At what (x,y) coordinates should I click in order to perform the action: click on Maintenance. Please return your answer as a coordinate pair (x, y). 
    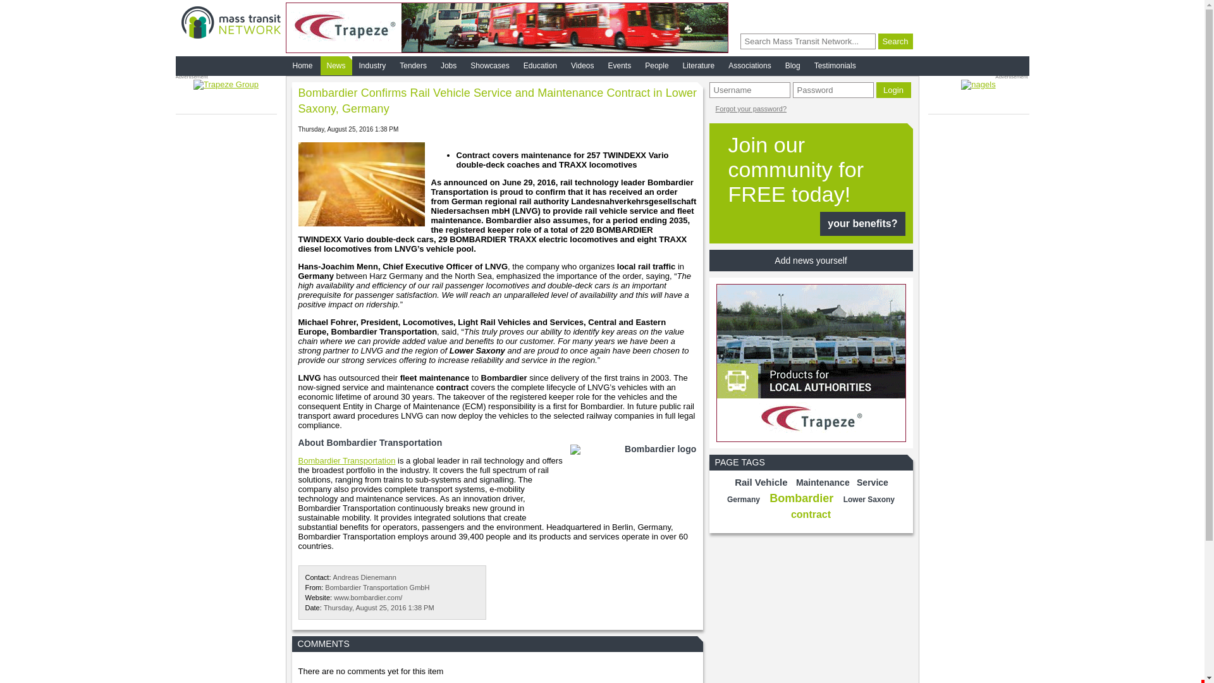
    Looking at the image, I should click on (823, 482).